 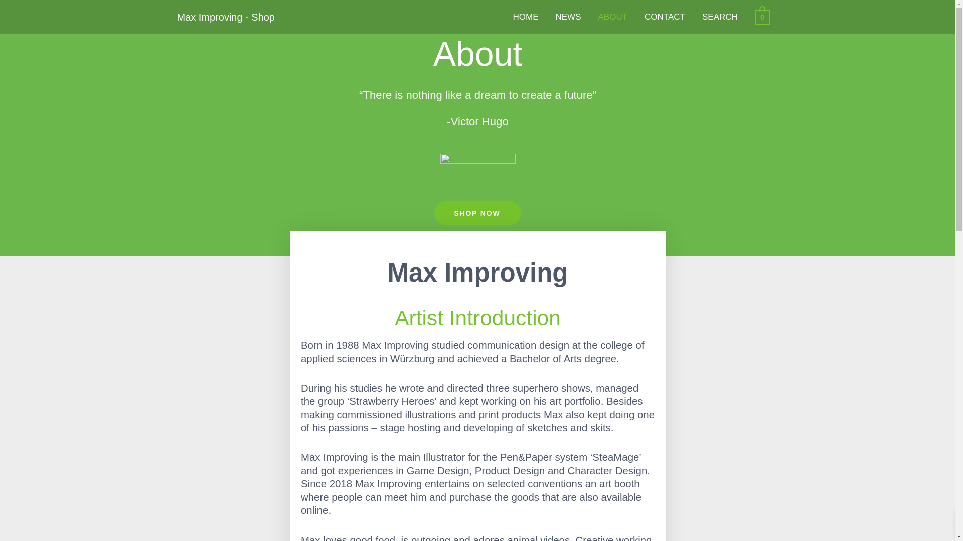 I want to click on CONTACT, so click(x=664, y=17).